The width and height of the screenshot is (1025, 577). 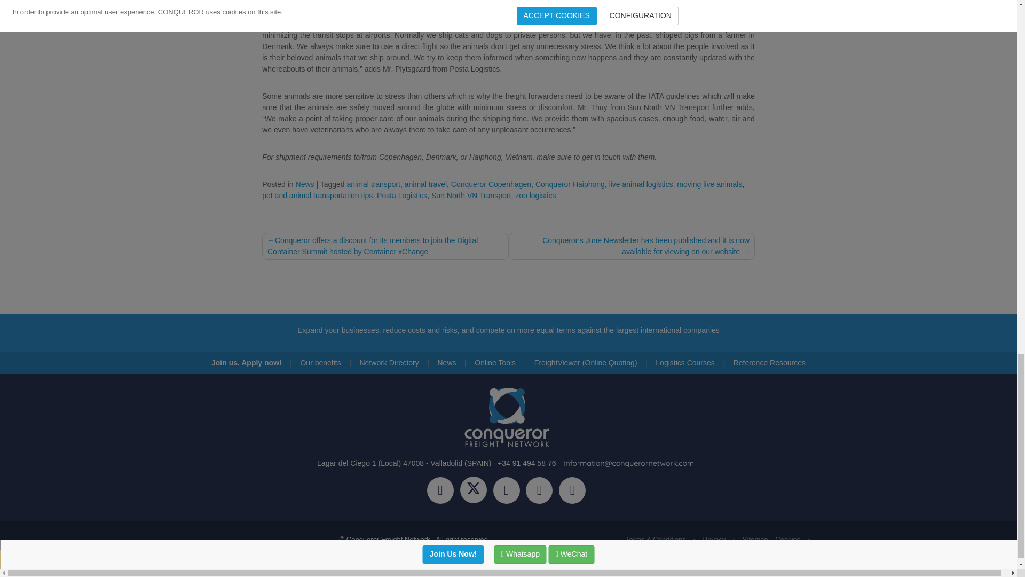 What do you see at coordinates (709, 184) in the screenshot?
I see `moving live animals` at bounding box center [709, 184].